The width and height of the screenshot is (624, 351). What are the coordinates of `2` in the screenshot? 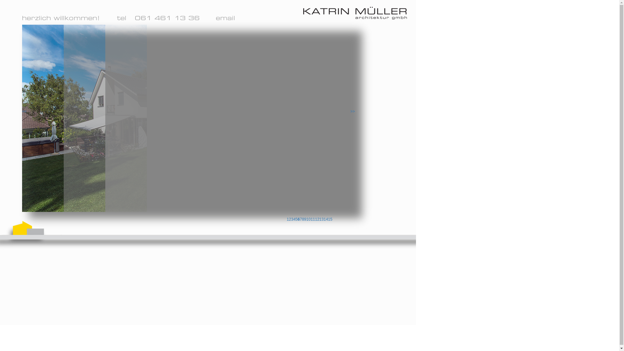 It's located at (292, 219).